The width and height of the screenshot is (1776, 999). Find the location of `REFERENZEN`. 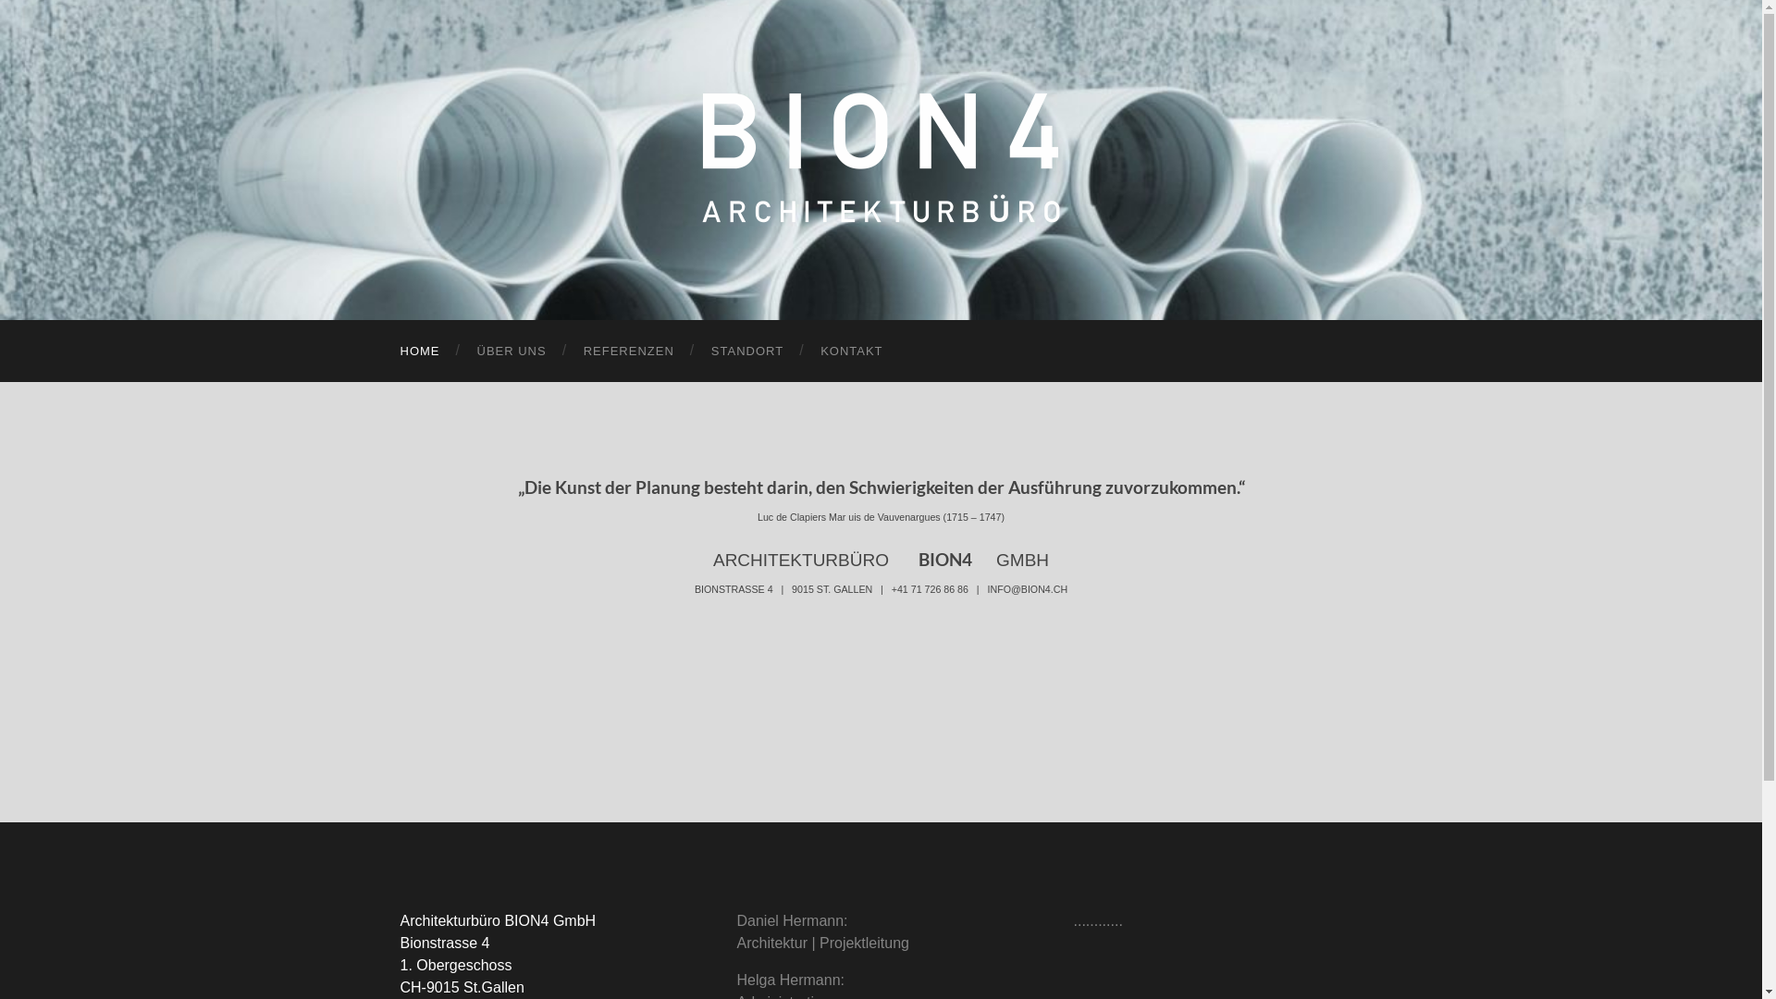

REFERENZEN is located at coordinates (629, 351).